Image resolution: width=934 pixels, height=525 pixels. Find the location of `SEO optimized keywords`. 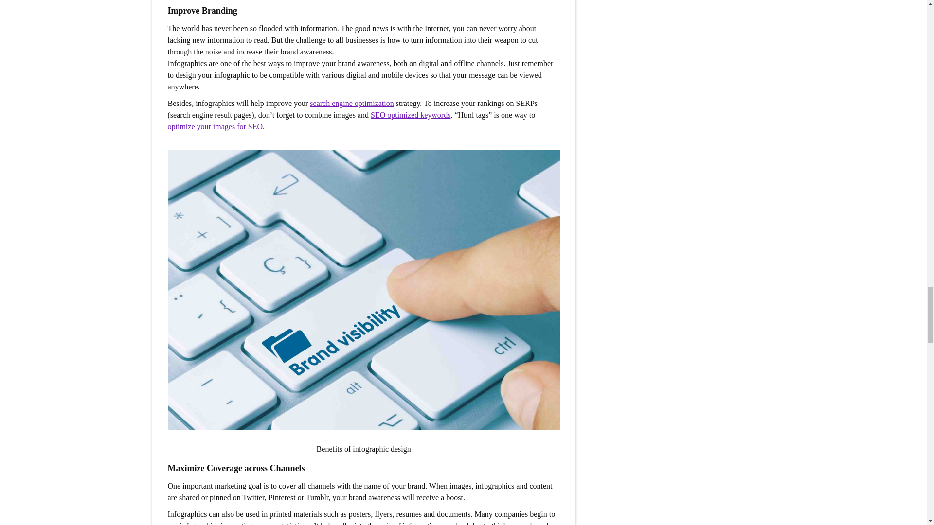

SEO optimized keywords is located at coordinates (411, 115).